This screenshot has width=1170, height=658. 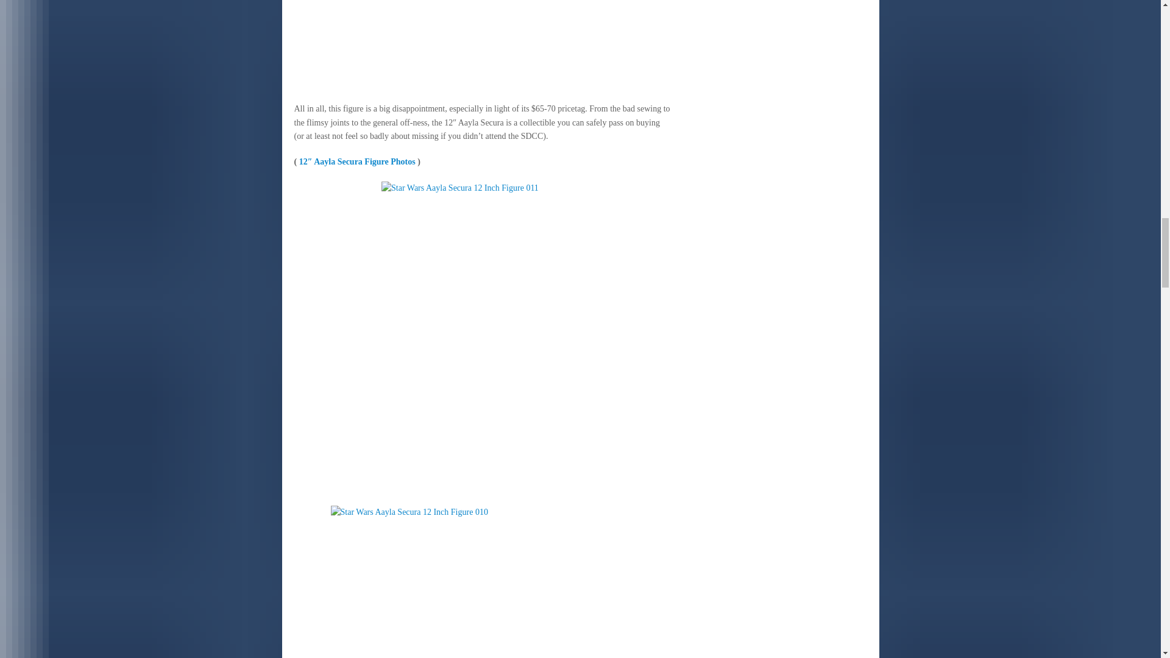 I want to click on Star Wars Aayla Secura 12 Inch Figure 010, so click(x=483, y=582).